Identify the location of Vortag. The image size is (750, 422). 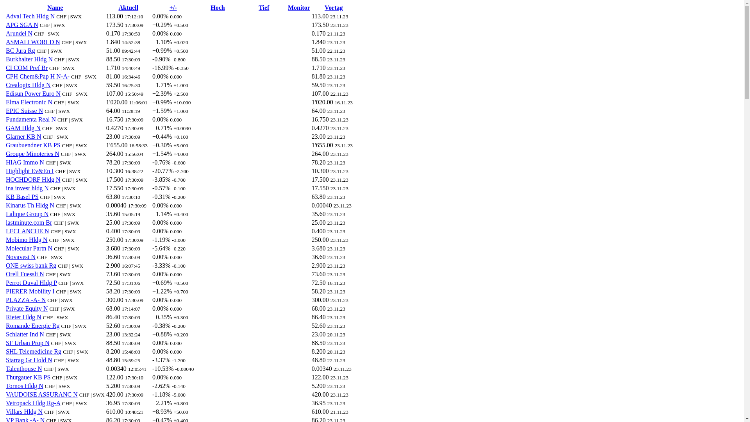
(334, 8).